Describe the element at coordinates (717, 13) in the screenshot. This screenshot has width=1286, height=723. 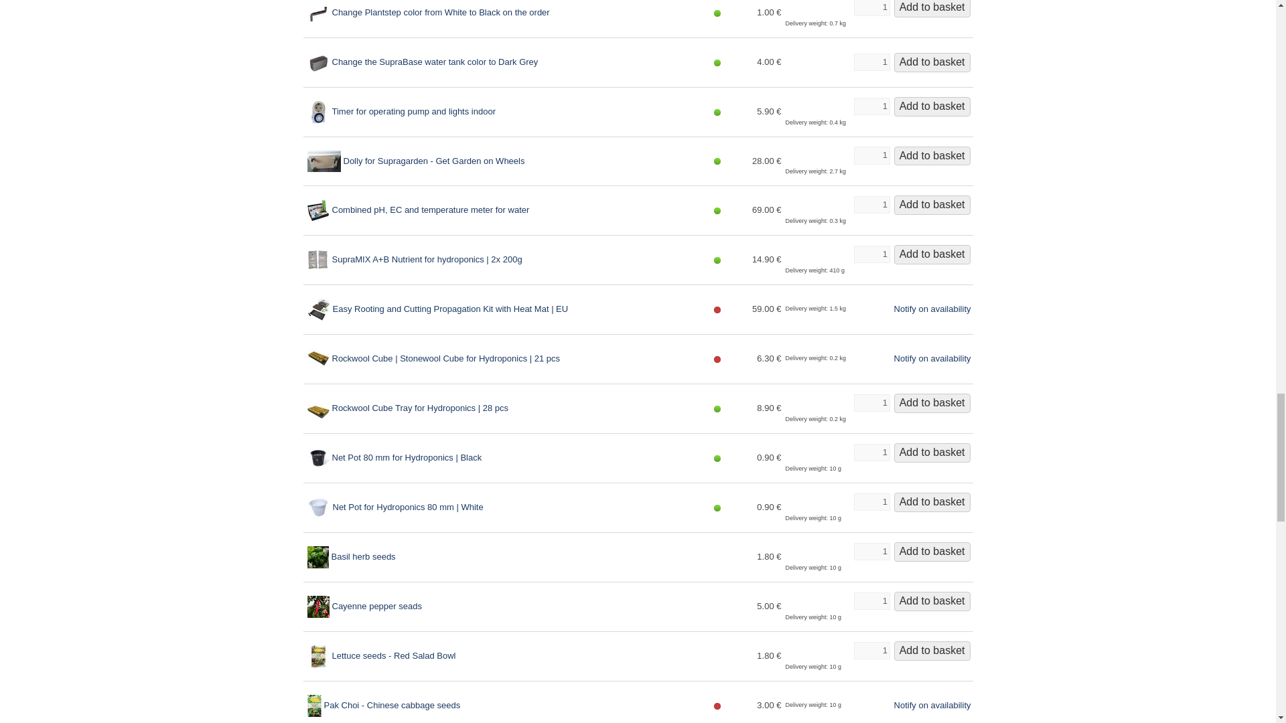
I see `Many units on stock` at that location.